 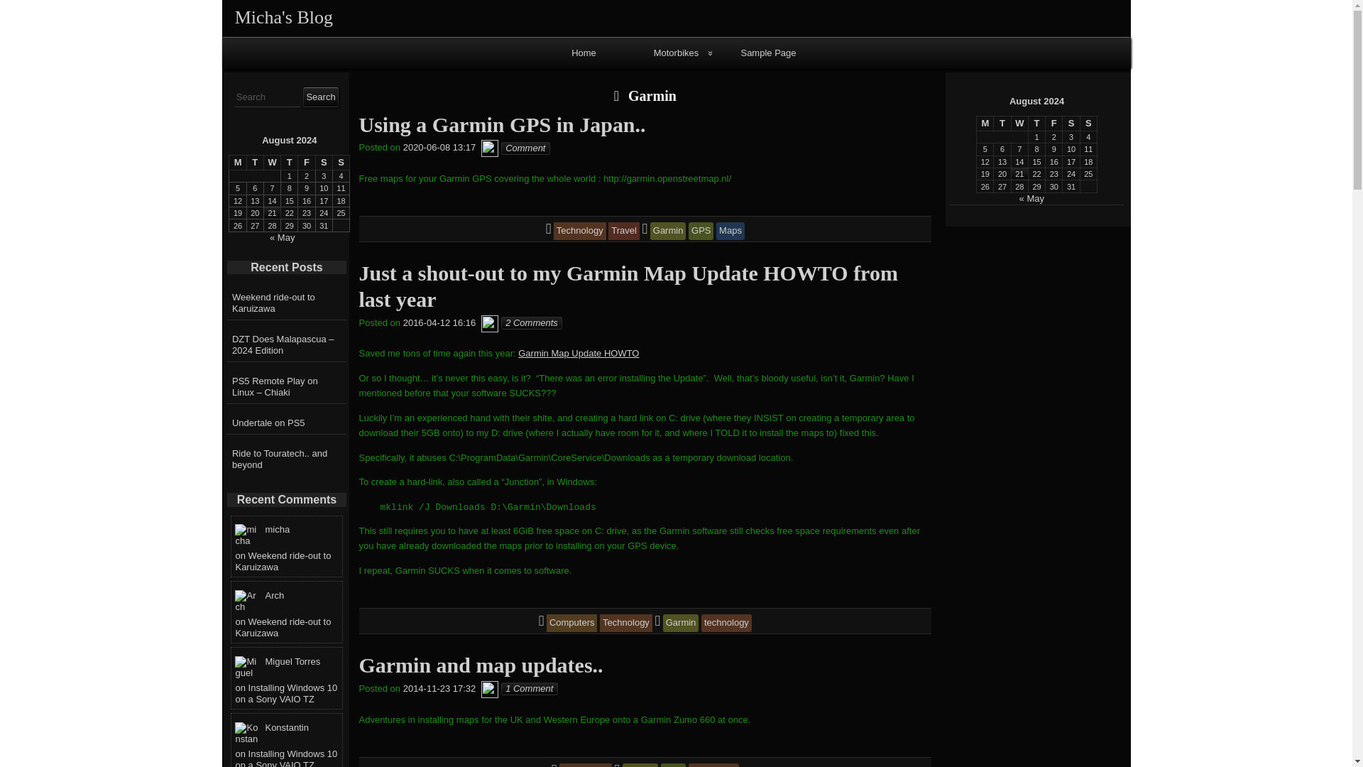 What do you see at coordinates (626, 622) in the screenshot?
I see `Technology` at bounding box center [626, 622].